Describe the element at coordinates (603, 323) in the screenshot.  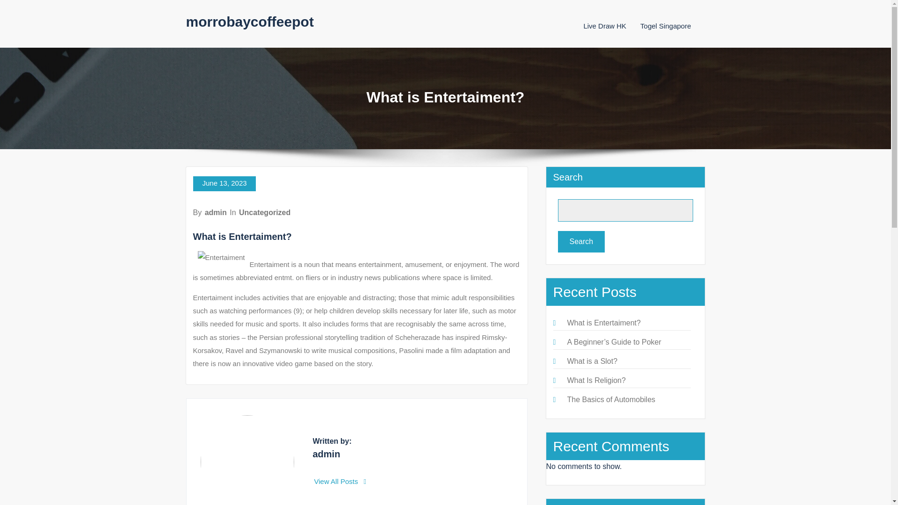
I see `What is Entertaiment?` at that location.